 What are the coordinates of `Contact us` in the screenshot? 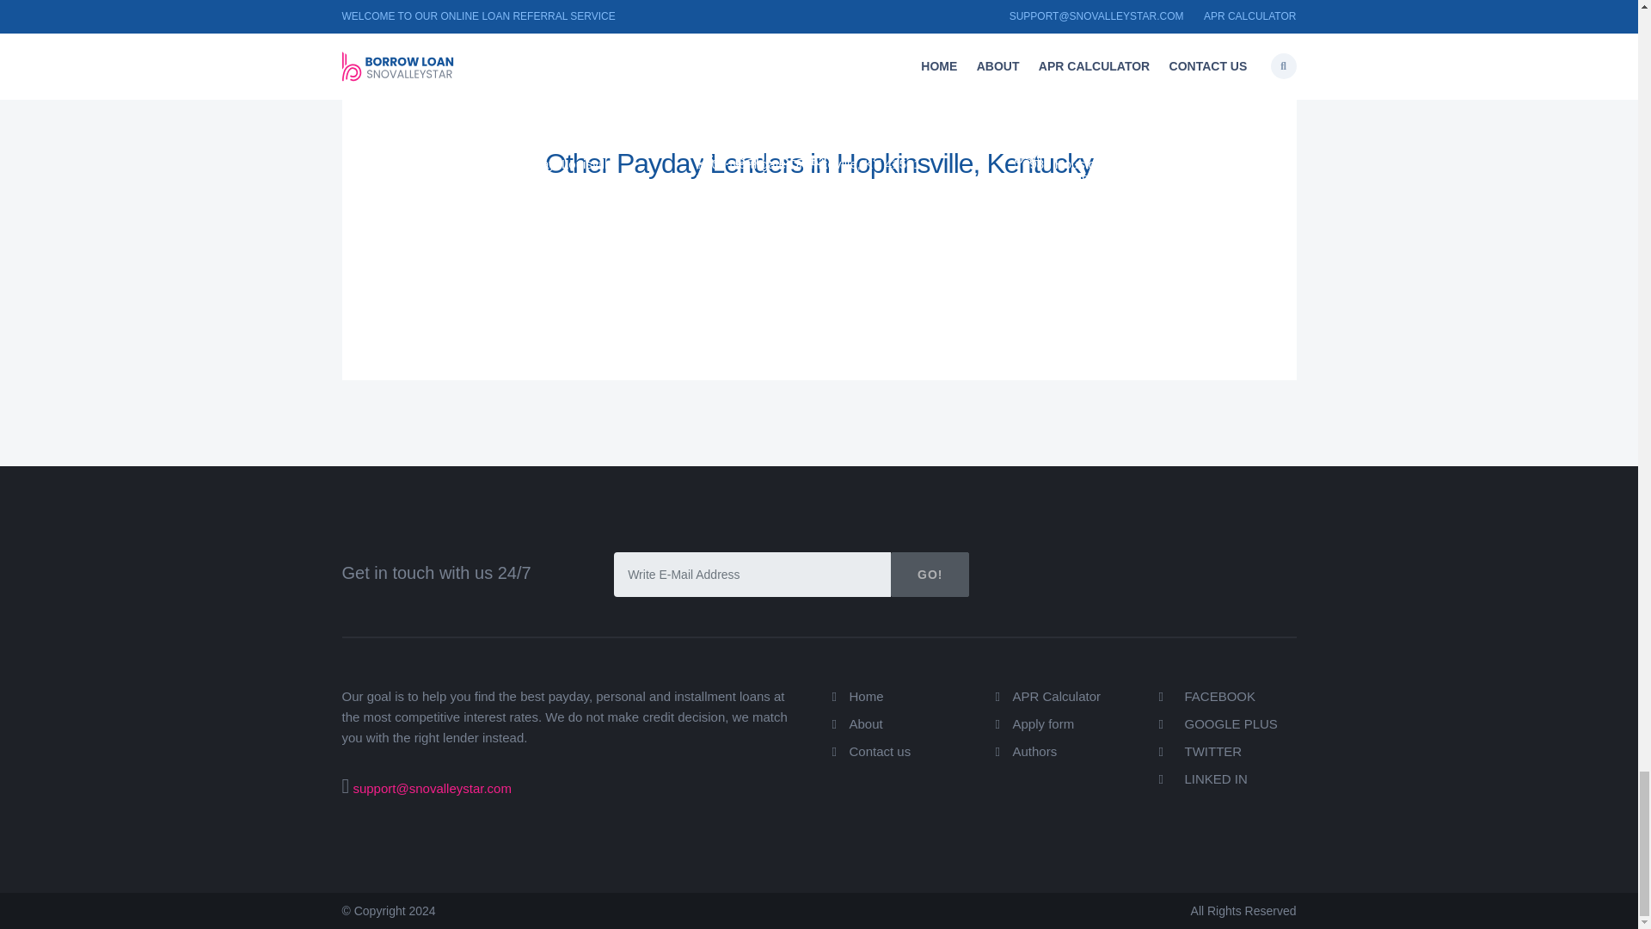 It's located at (881, 752).